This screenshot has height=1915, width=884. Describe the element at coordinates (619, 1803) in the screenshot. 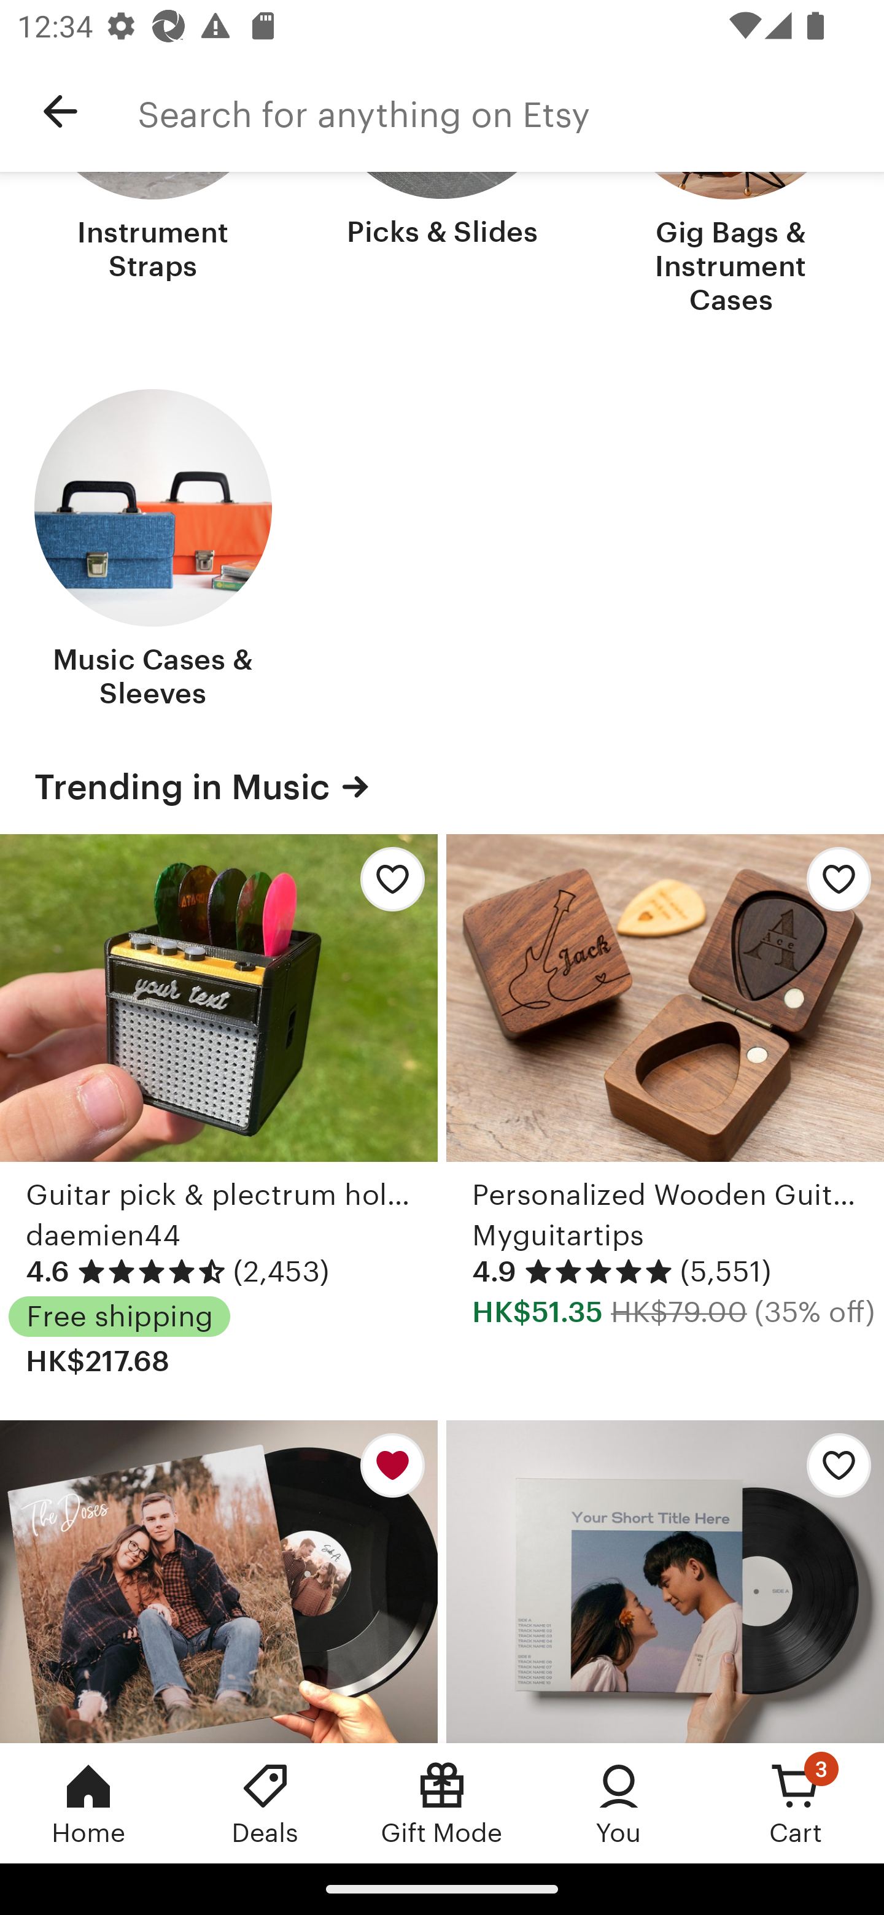

I see `You` at that location.